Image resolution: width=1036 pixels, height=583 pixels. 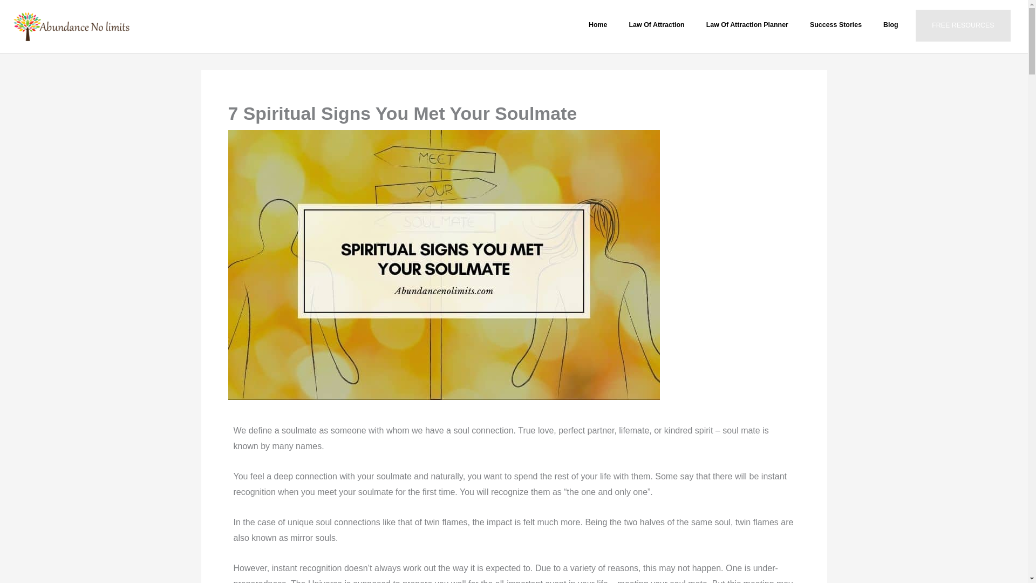 What do you see at coordinates (890, 25) in the screenshot?
I see `Blog` at bounding box center [890, 25].